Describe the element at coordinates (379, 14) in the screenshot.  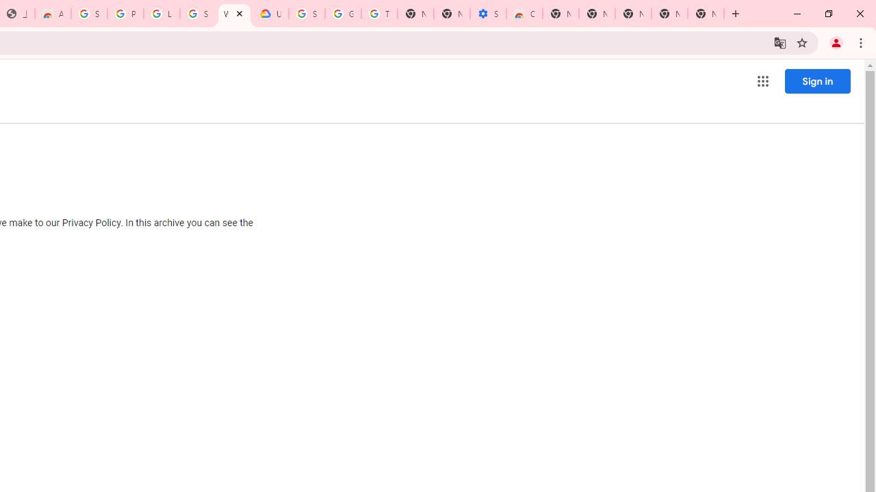
I see `Turn cookies on or off - Computer - Google Account Help` at that location.